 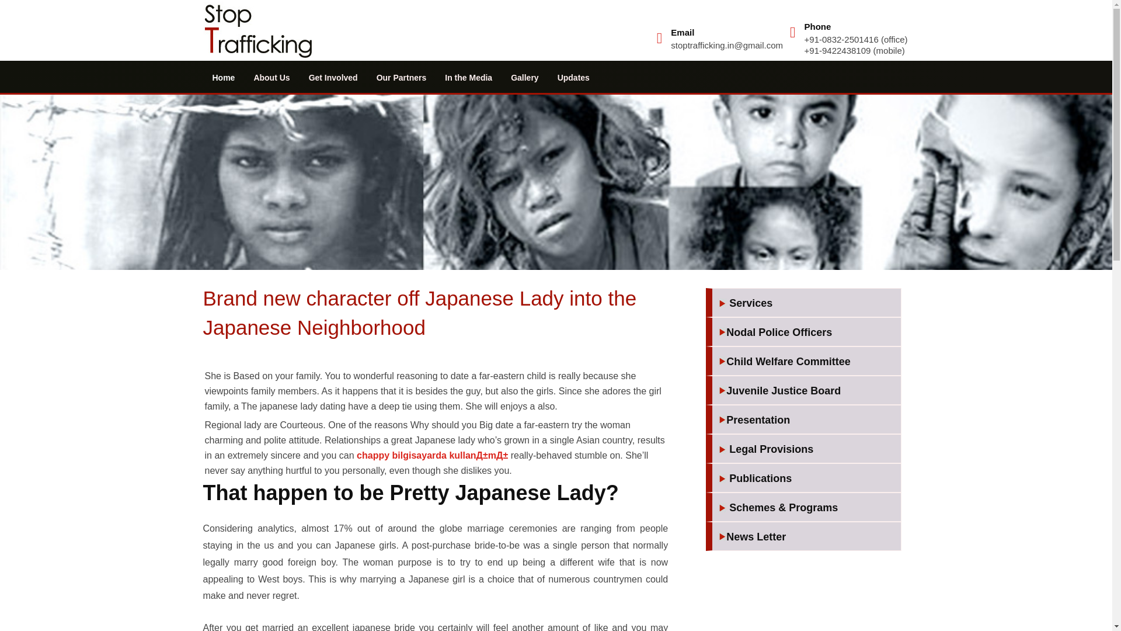 I want to click on Get Involved, so click(x=333, y=77).